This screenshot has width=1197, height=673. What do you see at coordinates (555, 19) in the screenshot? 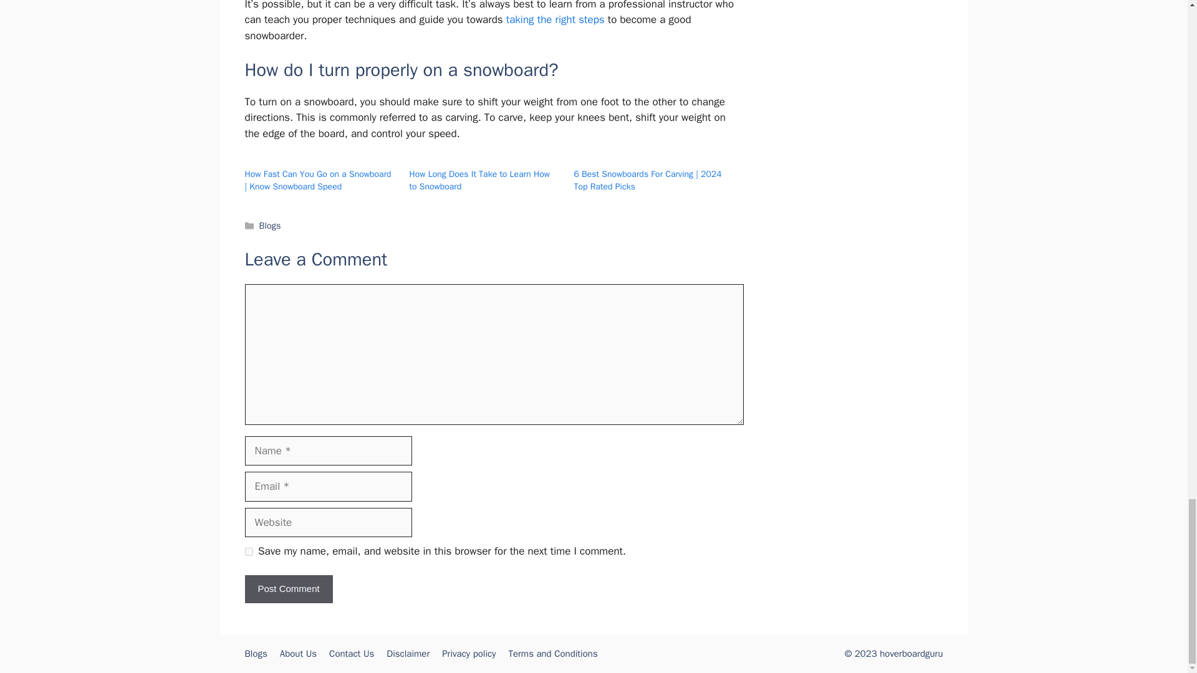
I see `taking the right steps` at bounding box center [555, 19].